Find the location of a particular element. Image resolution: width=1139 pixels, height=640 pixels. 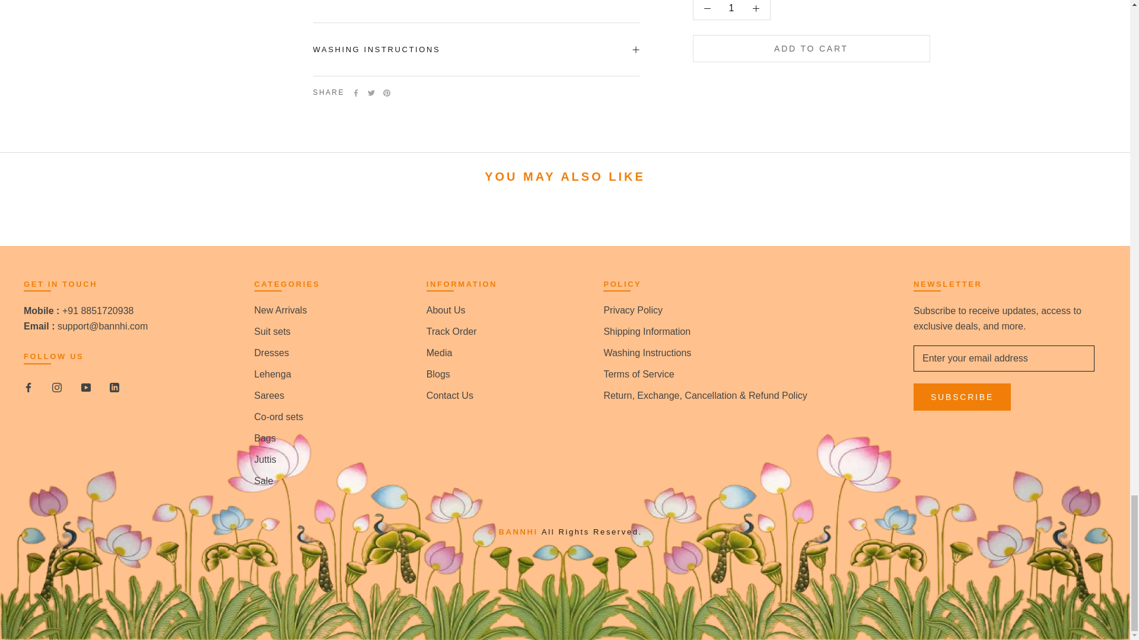

Bannhi on Facebook is located at coordinates (28, 387).